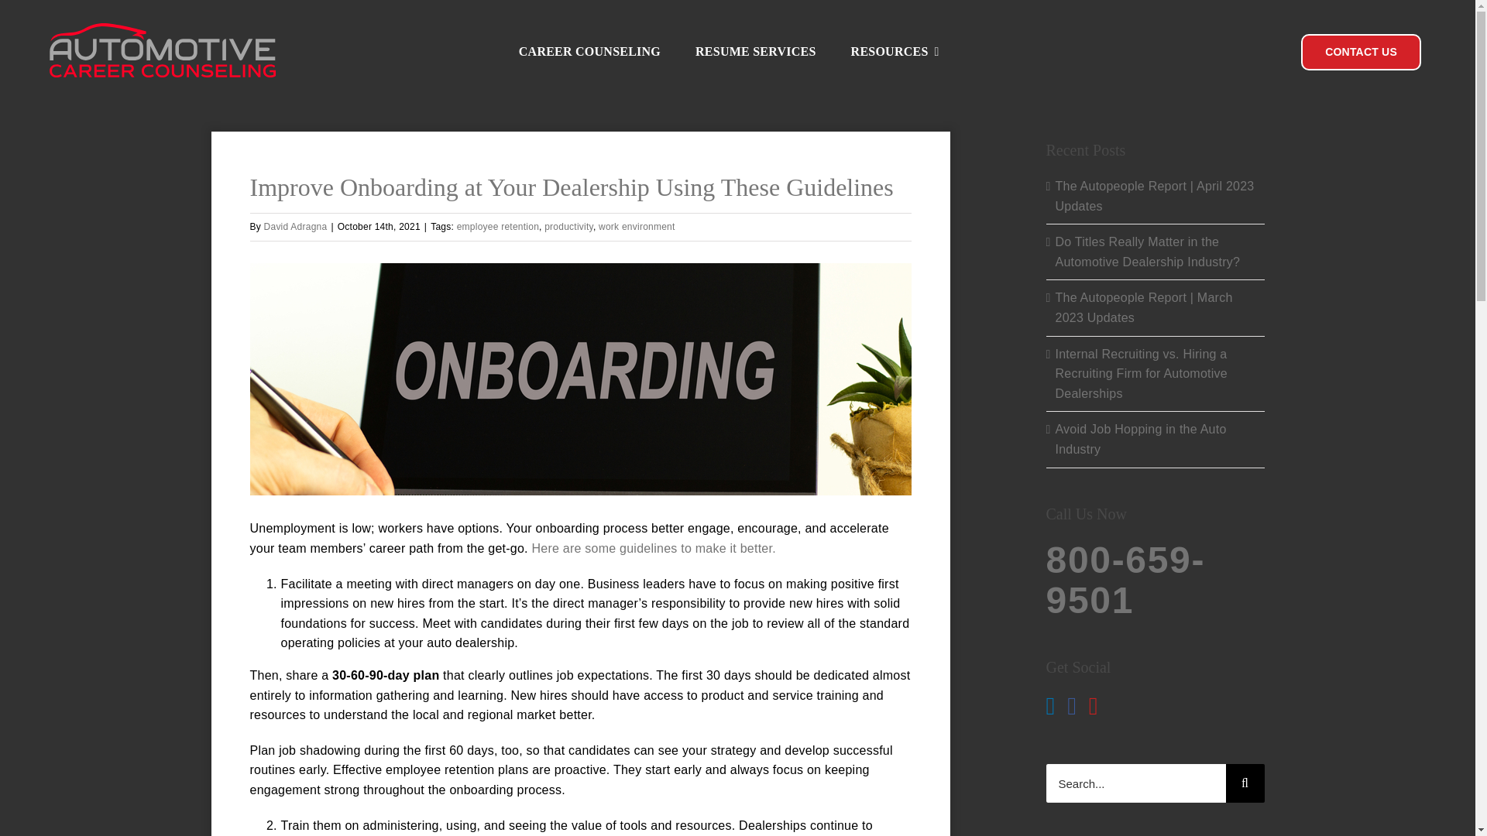  Describe the element at coordinates (1362, 52) in the screenshot. I see `CONTACT US` at that location.